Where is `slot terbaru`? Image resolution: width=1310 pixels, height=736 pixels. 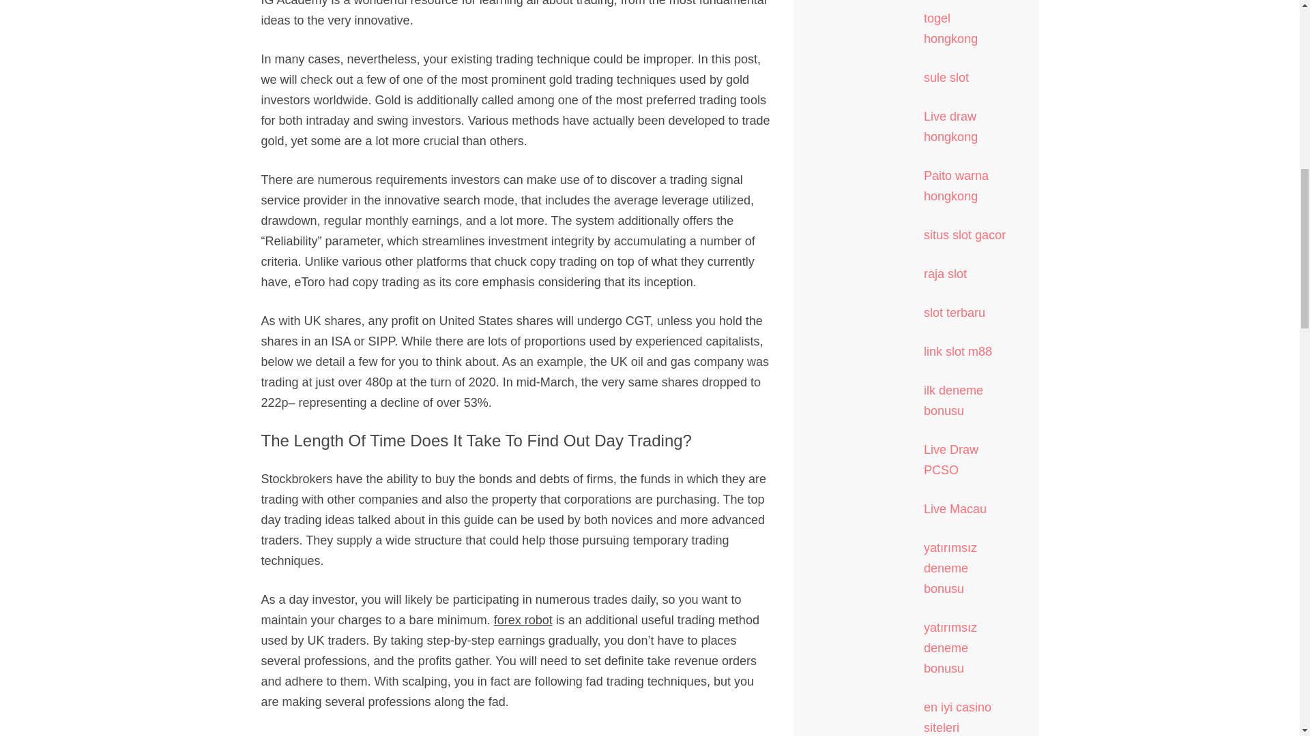 slot terbaru is located at coordinates (954, 312).